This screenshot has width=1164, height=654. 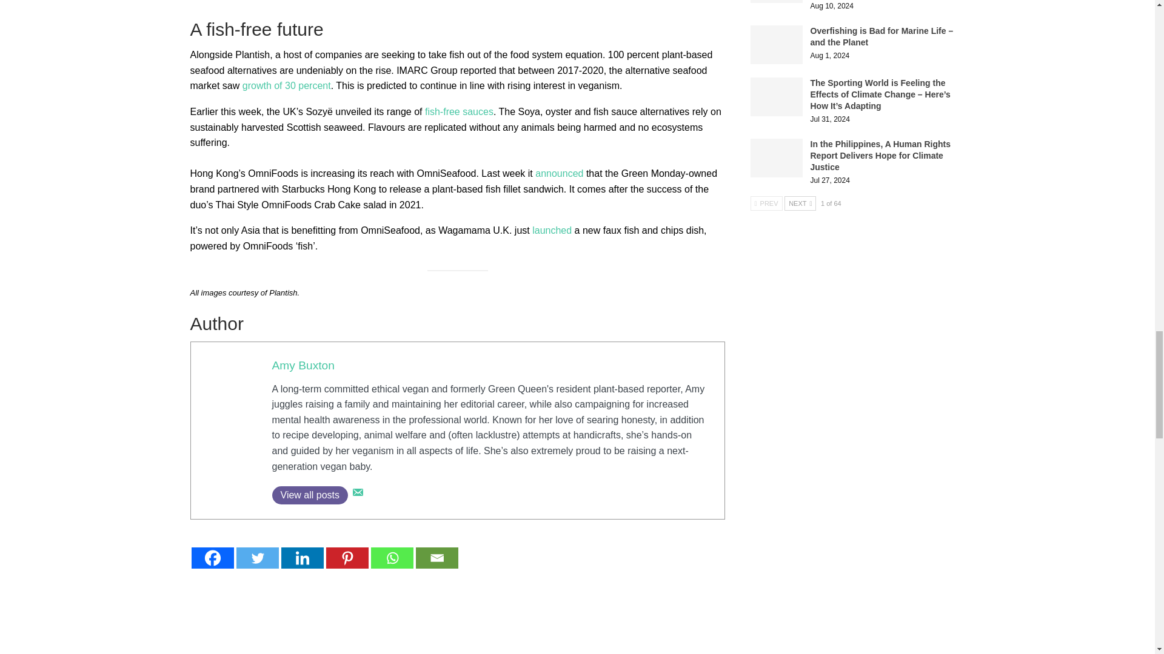 What do you see at coordinates (552, 230) in the screenshot?
I see `launched` at bounding box center [552, 230].